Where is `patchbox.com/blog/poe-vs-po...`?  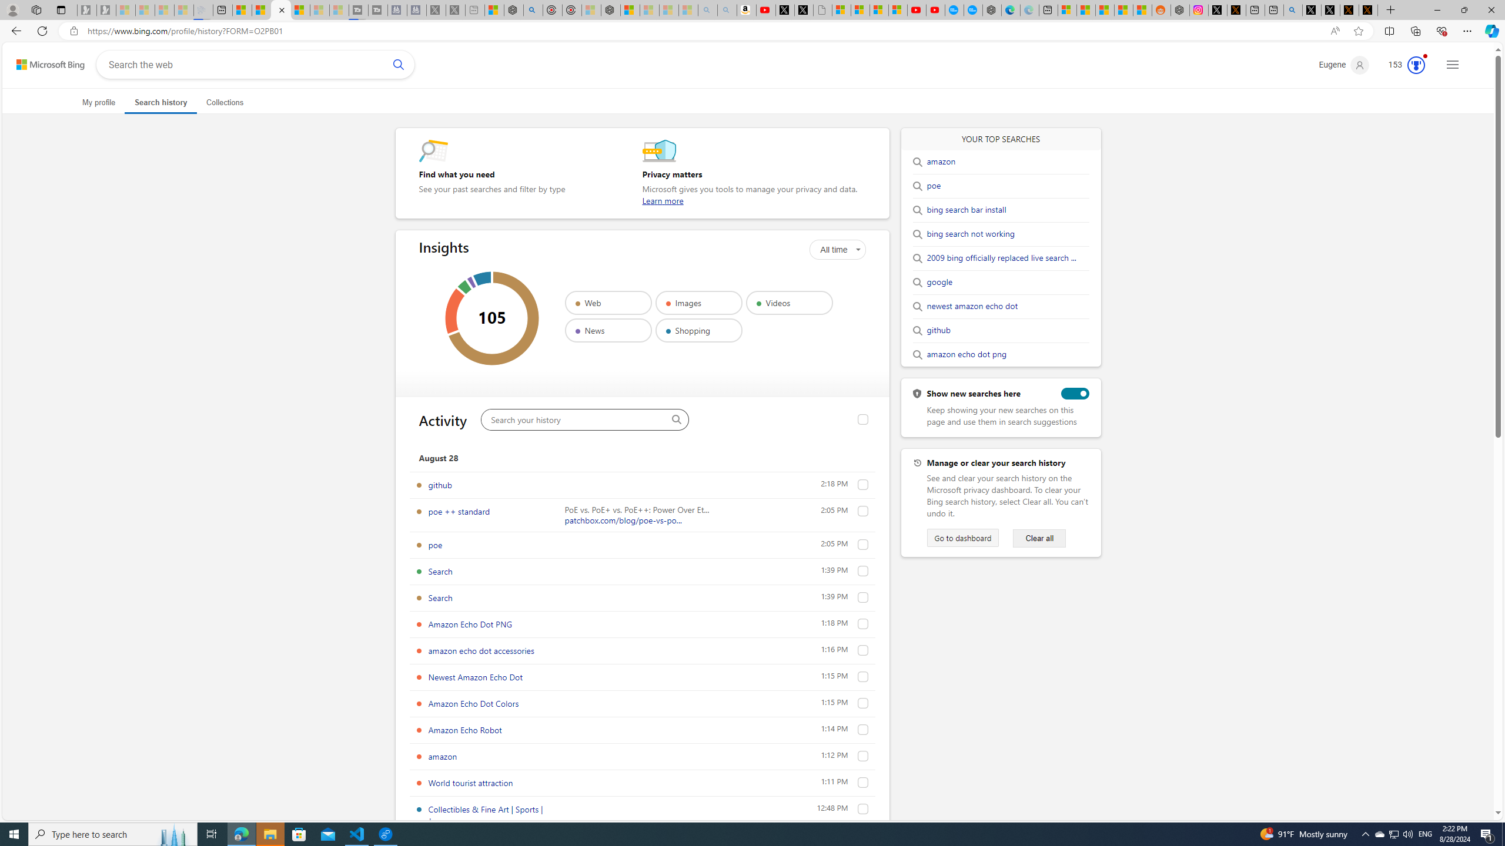
patchbox.com/blog/poe-vs-po... is located at coordinates (623, 520).